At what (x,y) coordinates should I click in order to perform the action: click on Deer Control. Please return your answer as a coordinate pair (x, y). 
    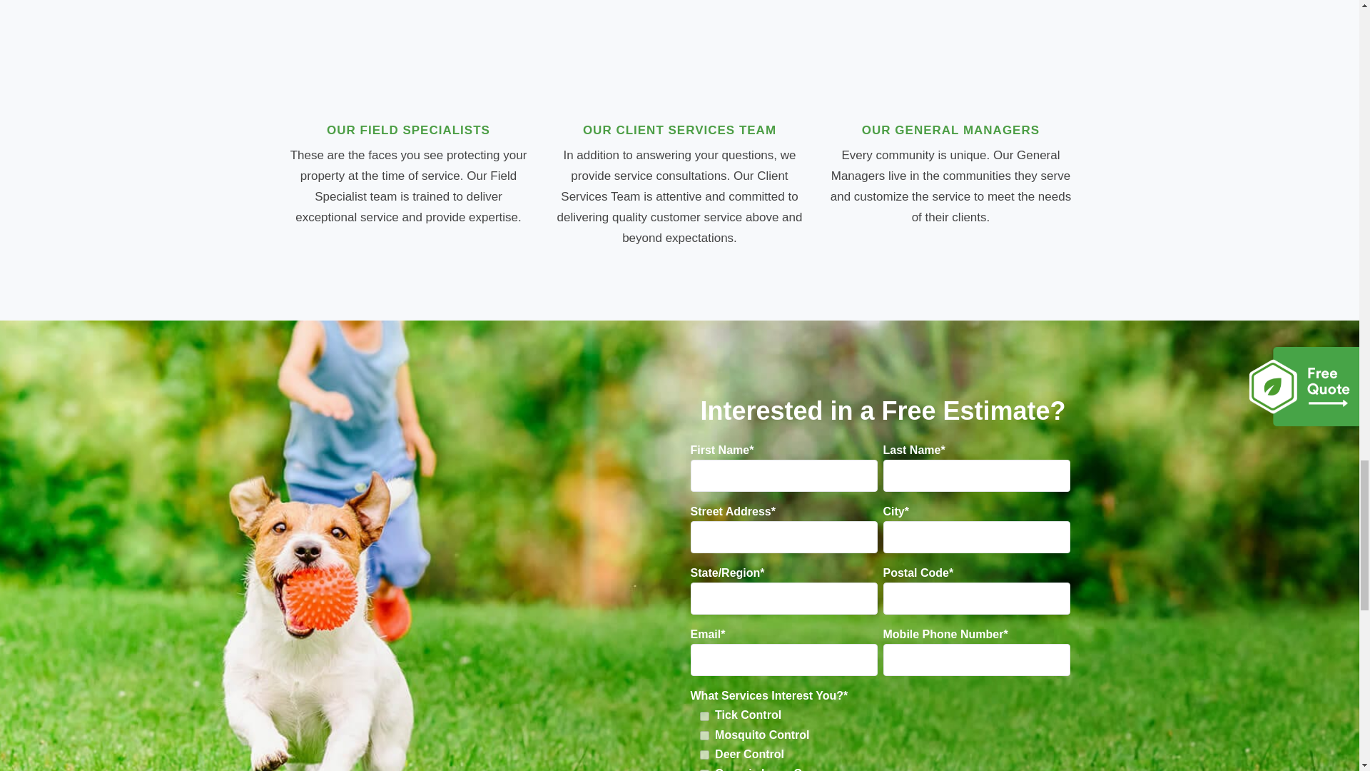
    Looking at the image, I should click on (705, 754).